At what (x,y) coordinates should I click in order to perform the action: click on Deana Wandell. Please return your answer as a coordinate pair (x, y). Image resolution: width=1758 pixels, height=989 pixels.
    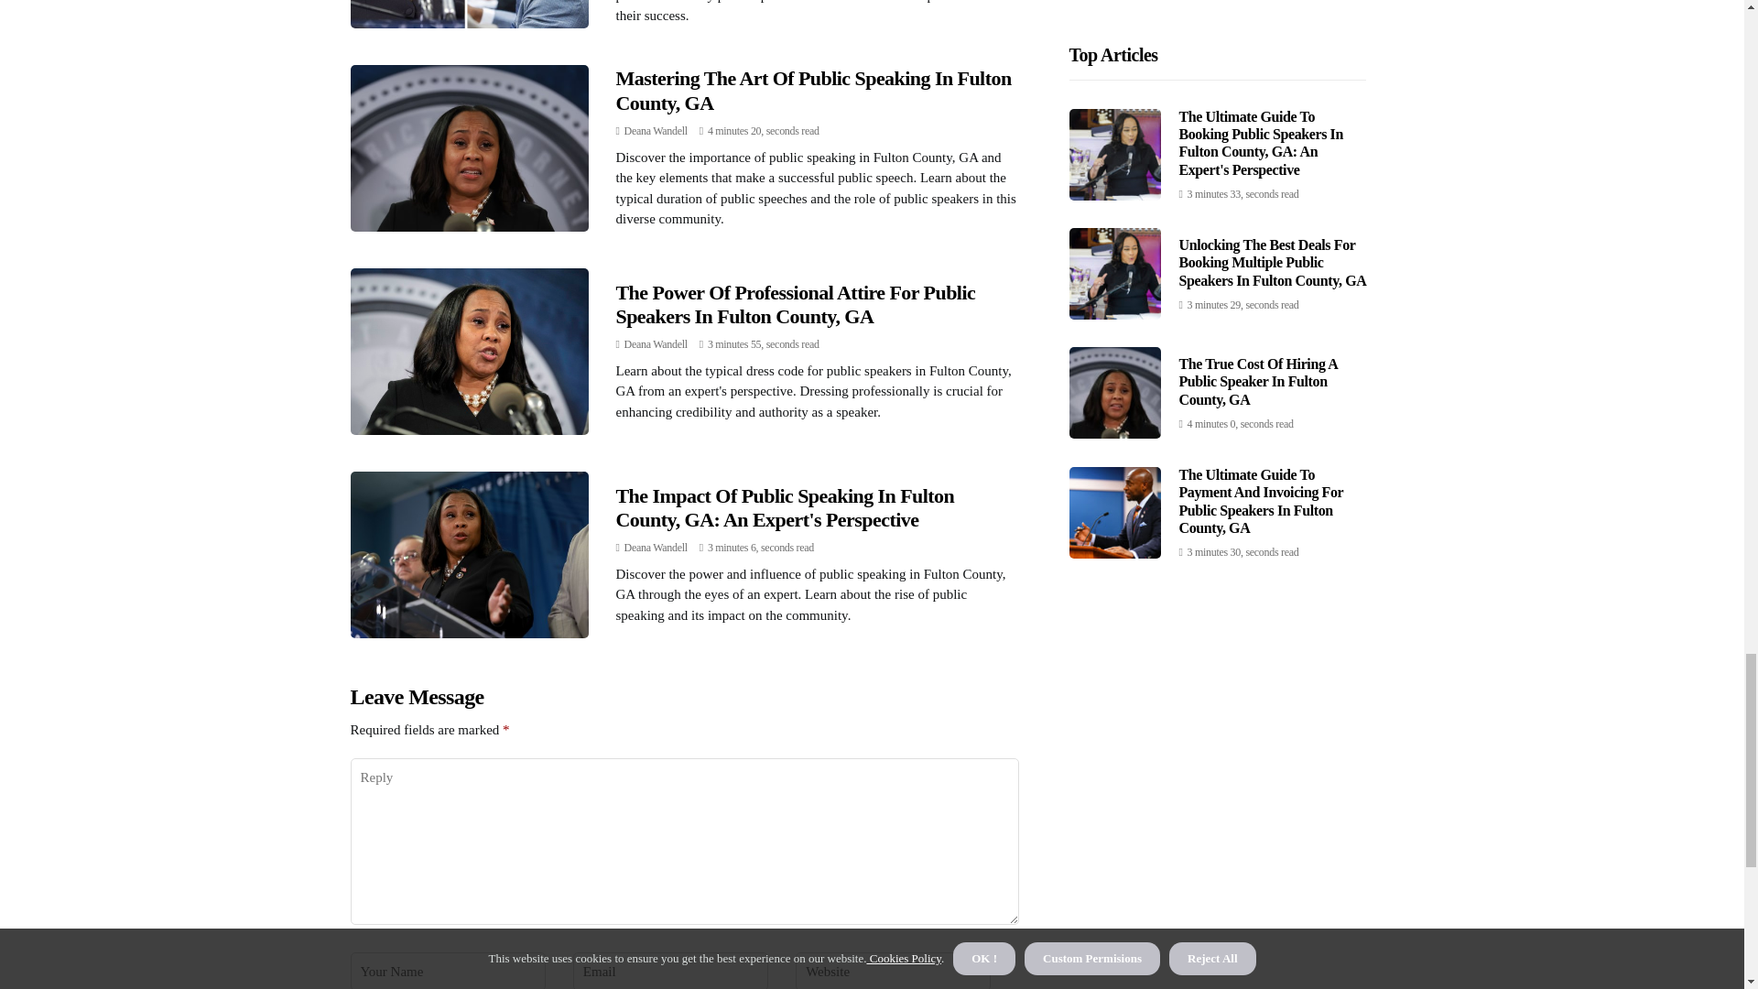
    Looking at the image, I should click on (656, 131).